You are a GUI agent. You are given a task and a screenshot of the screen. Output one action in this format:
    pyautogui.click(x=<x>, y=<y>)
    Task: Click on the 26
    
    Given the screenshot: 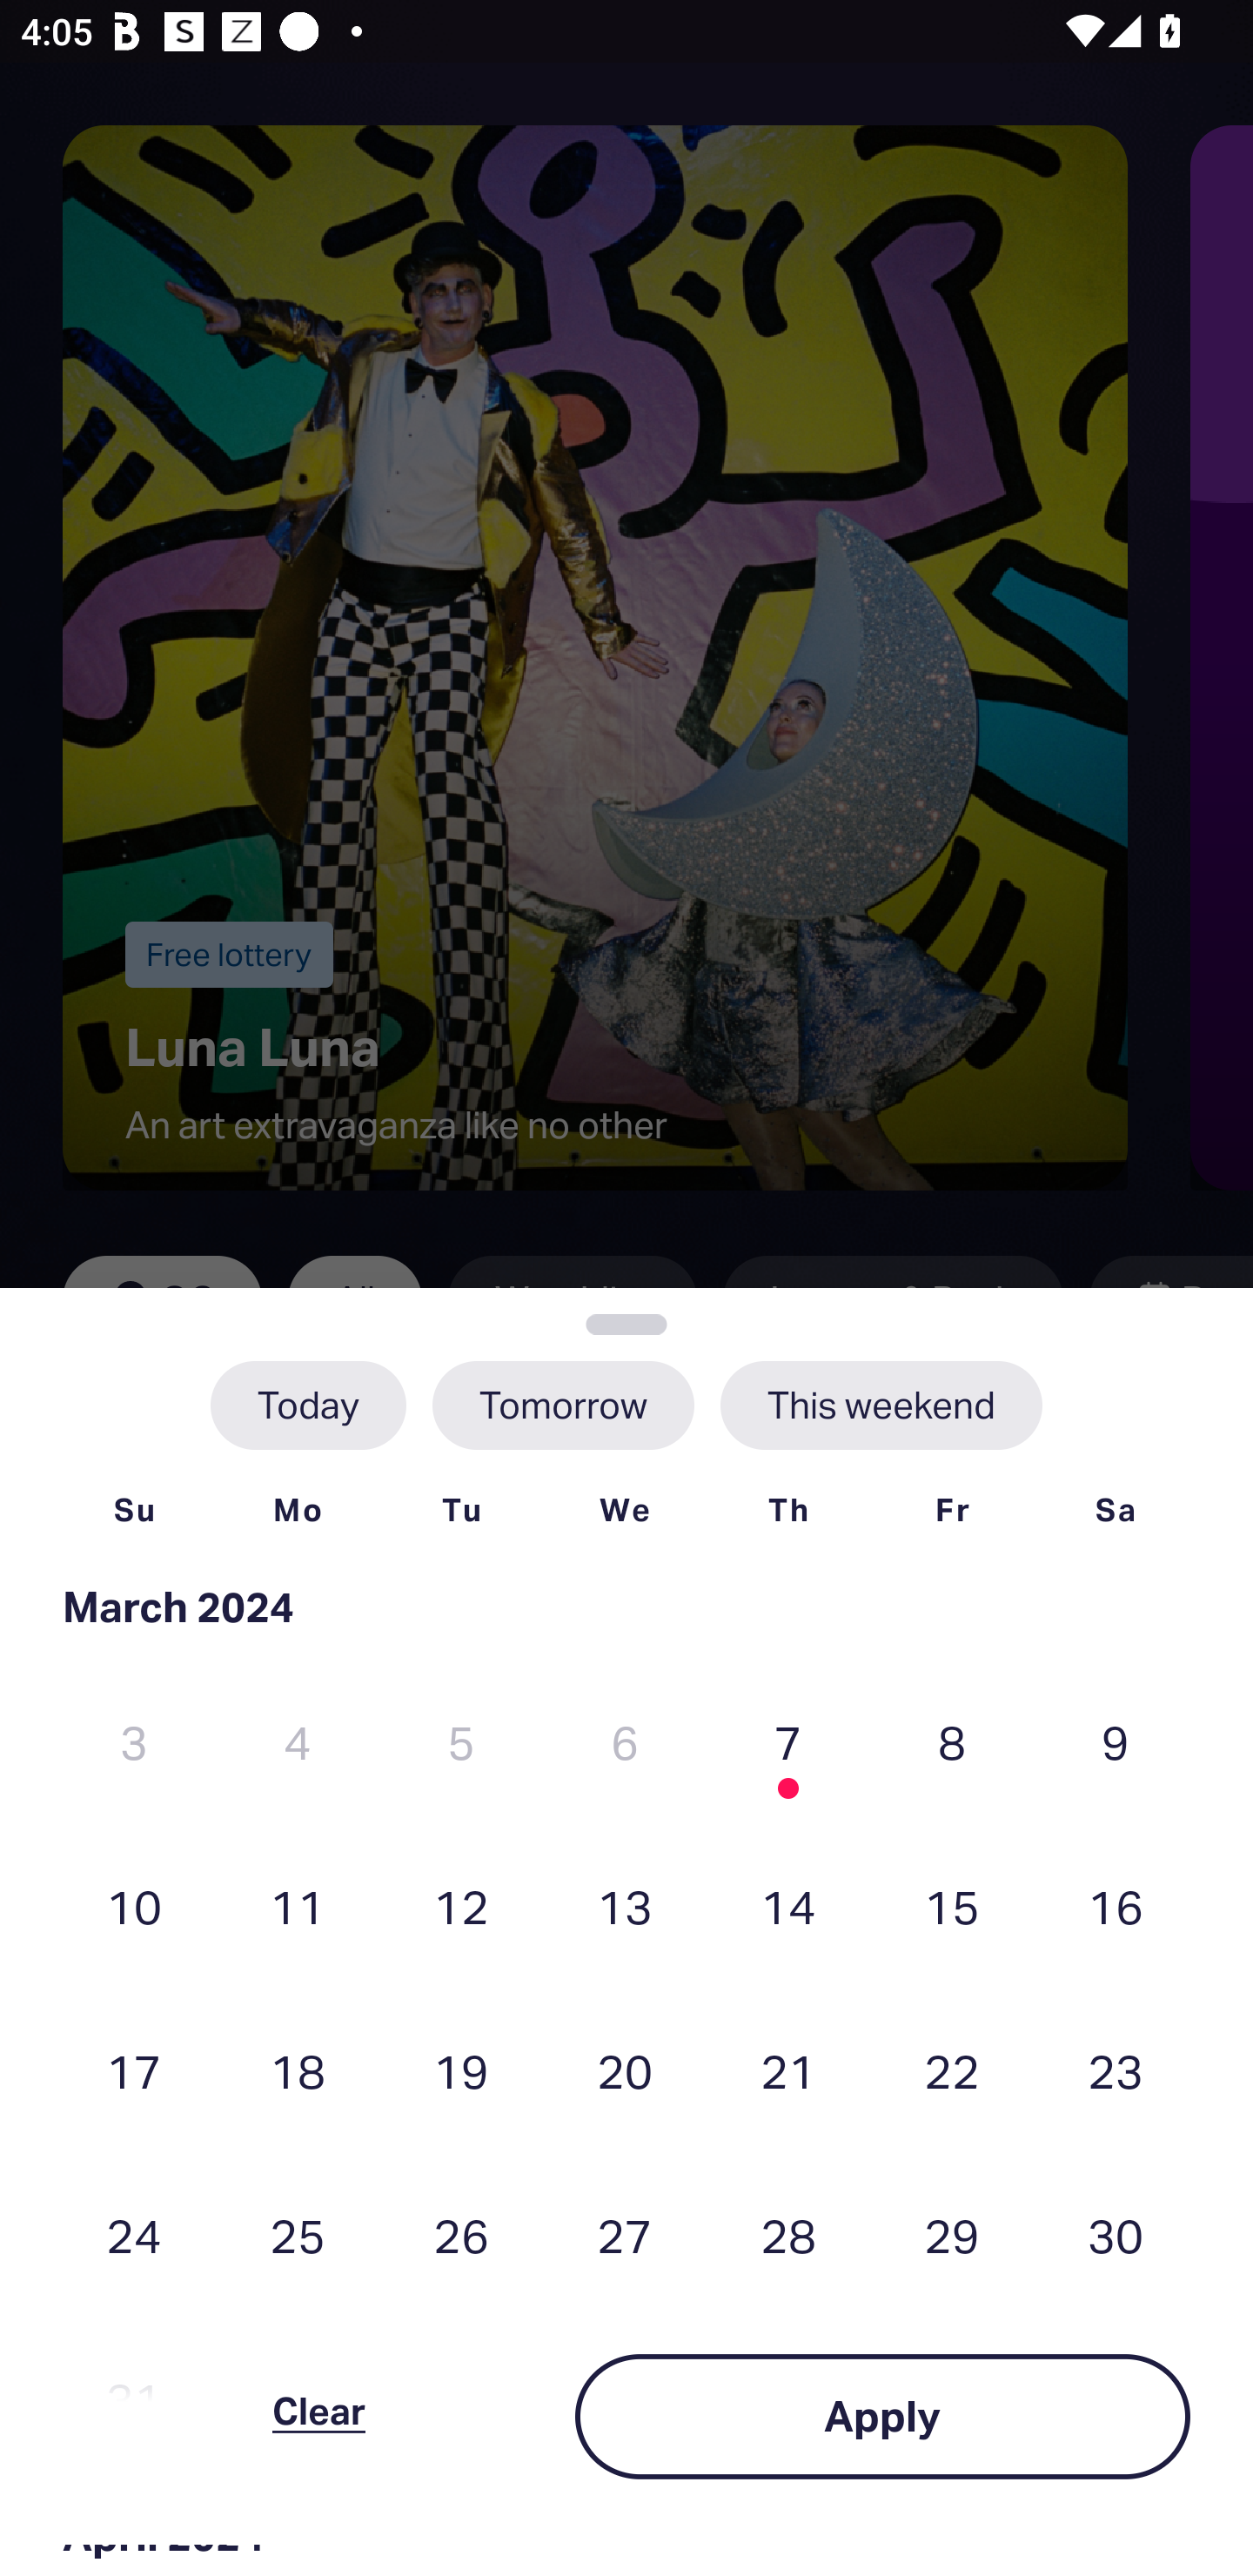 What is the action you would take?
    pyautogui.click(x=461, y=2236)
    